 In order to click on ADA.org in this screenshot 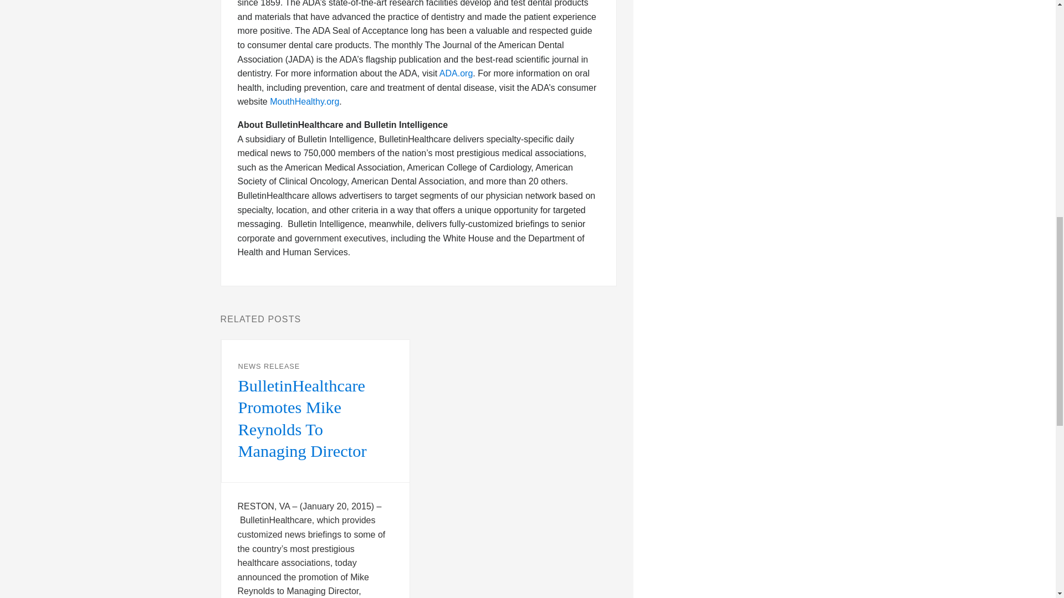, I will do `click(456, 73)`.